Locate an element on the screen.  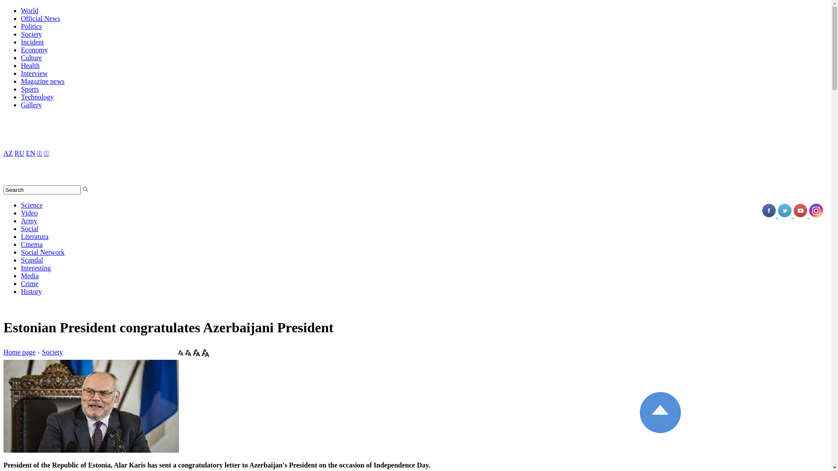
Social Network is located at coordinates (43, 252).